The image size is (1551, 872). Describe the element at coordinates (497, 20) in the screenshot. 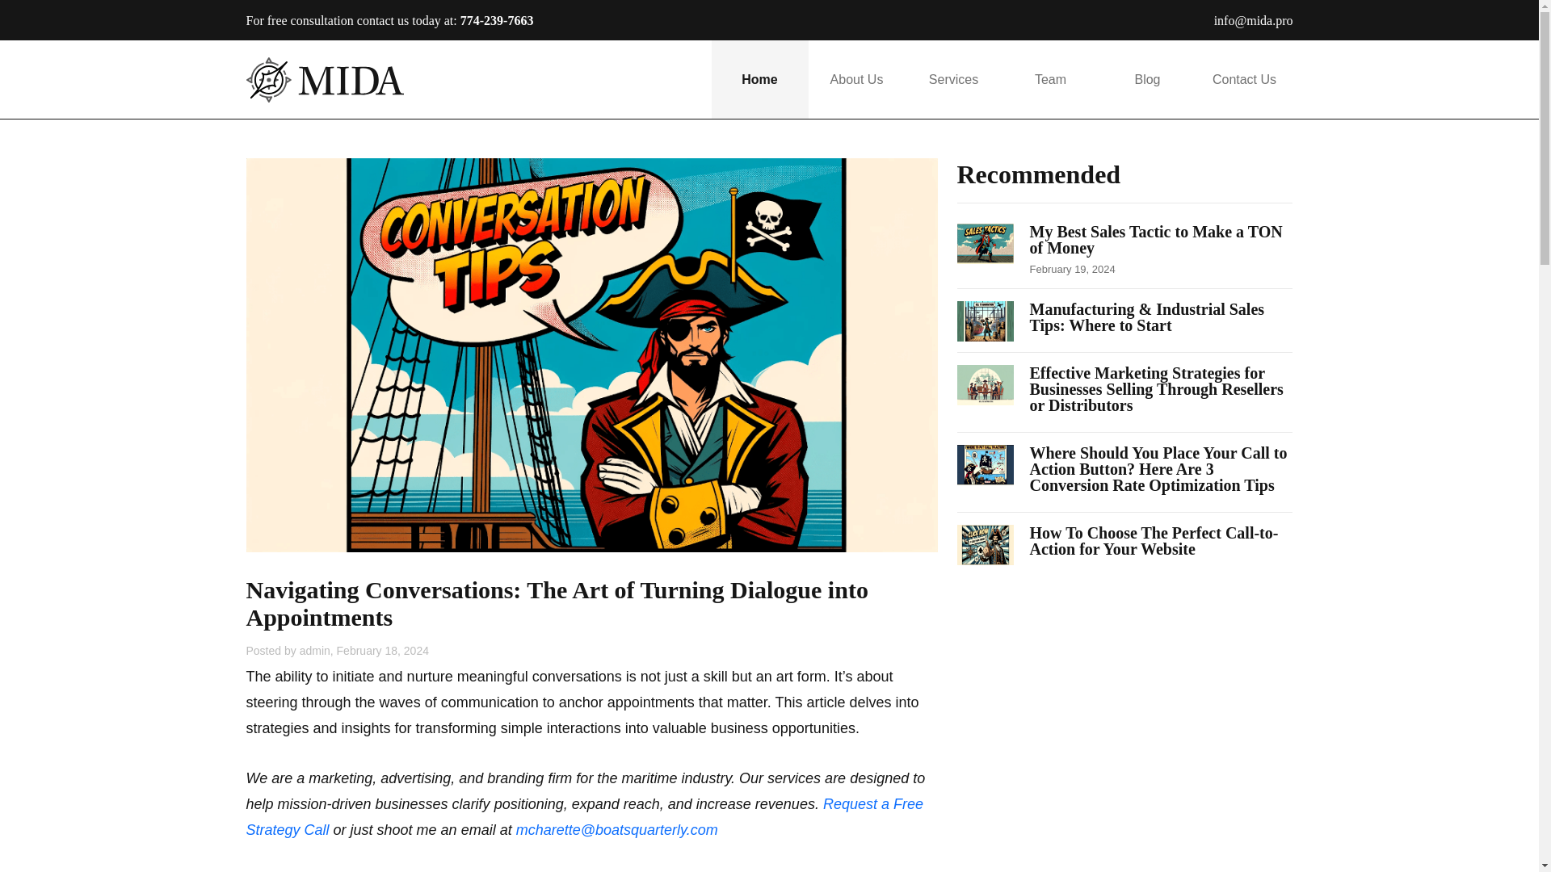

I see `774-239-7663` at that location.